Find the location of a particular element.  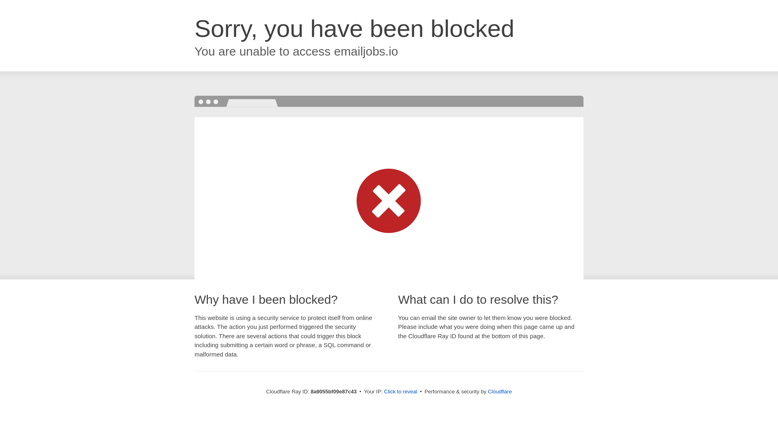

Click to reveal is located at coordinates (400, 392).